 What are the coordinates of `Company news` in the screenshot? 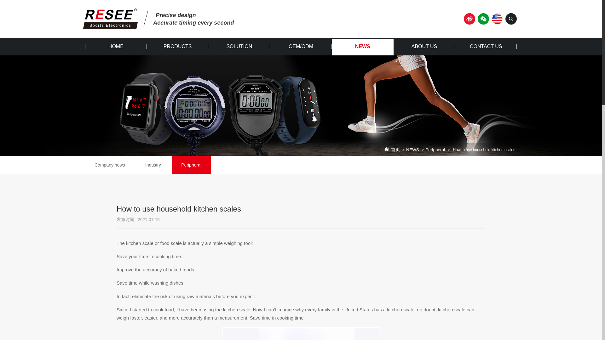 It's located at (110, 165).